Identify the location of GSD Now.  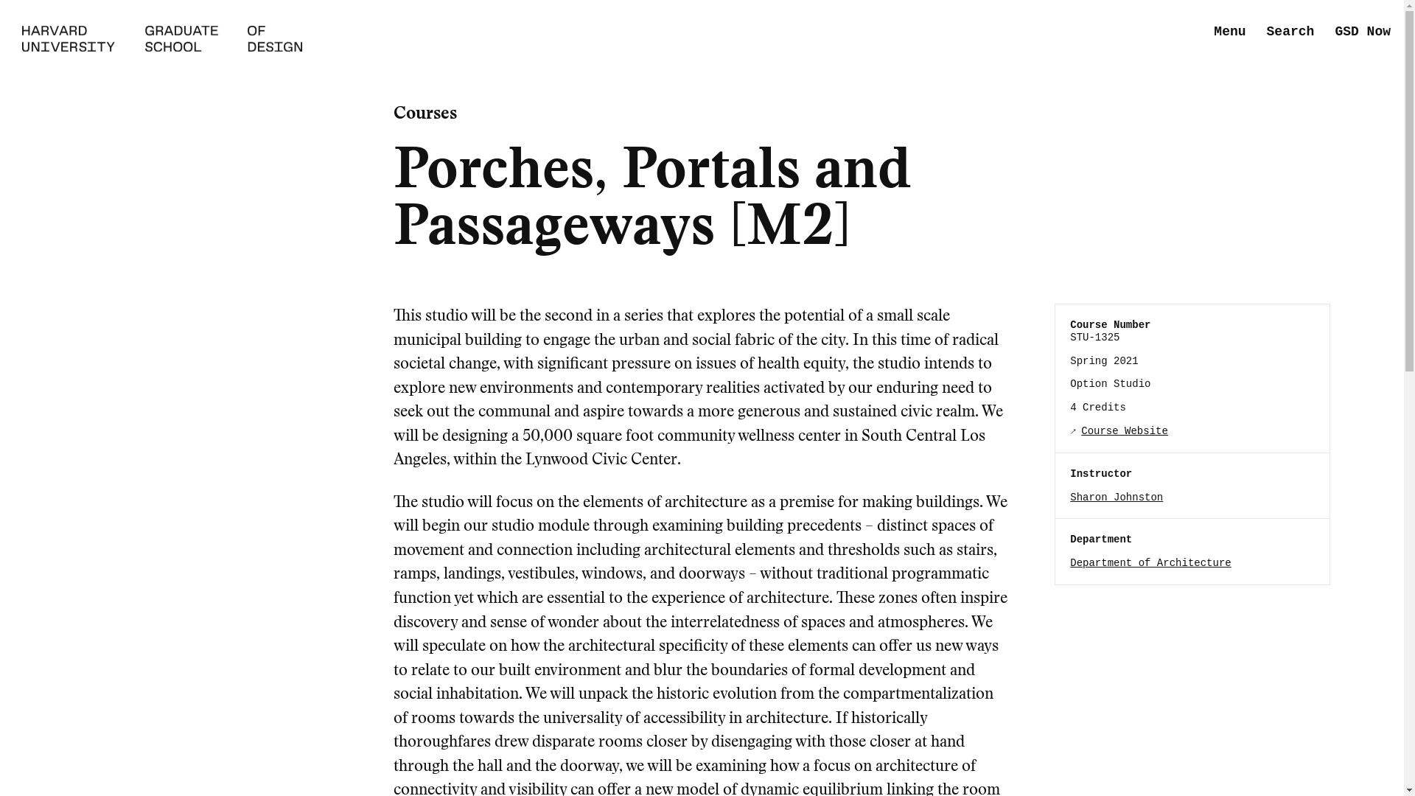
(1362, 32).